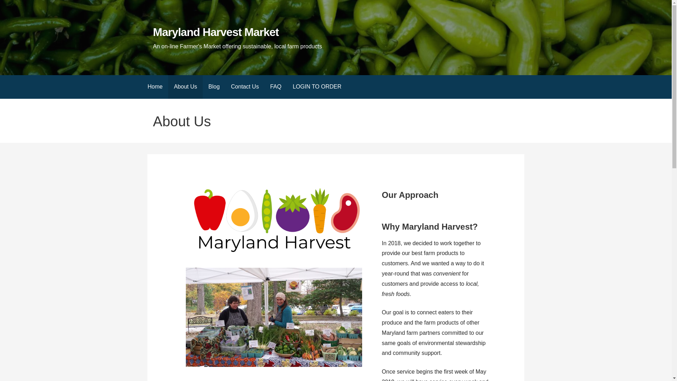 This screenshot has width=677, height=381. I want to click on About Us, so click(185, 87).